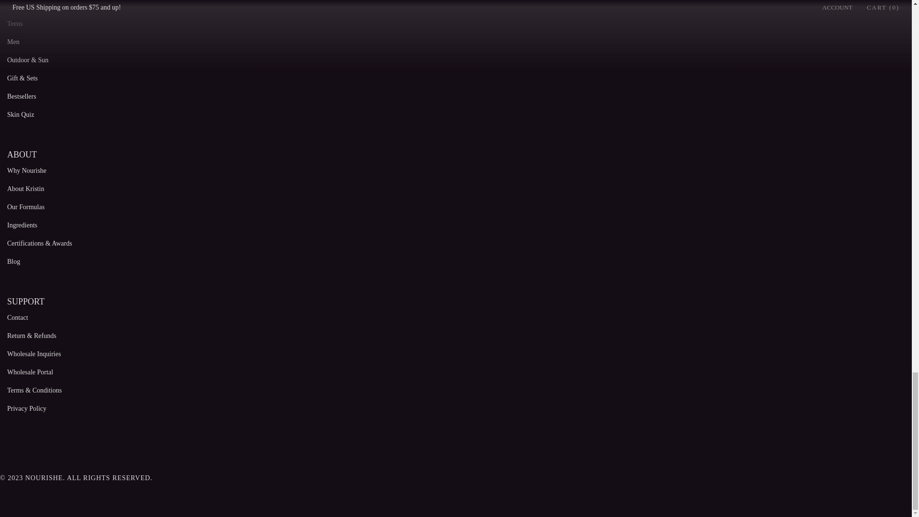 The width and height of the screenshot is (919, 517). Describe the element at coordinates (22, 97) in the screenshot. I see `Bestsellers` at that location.